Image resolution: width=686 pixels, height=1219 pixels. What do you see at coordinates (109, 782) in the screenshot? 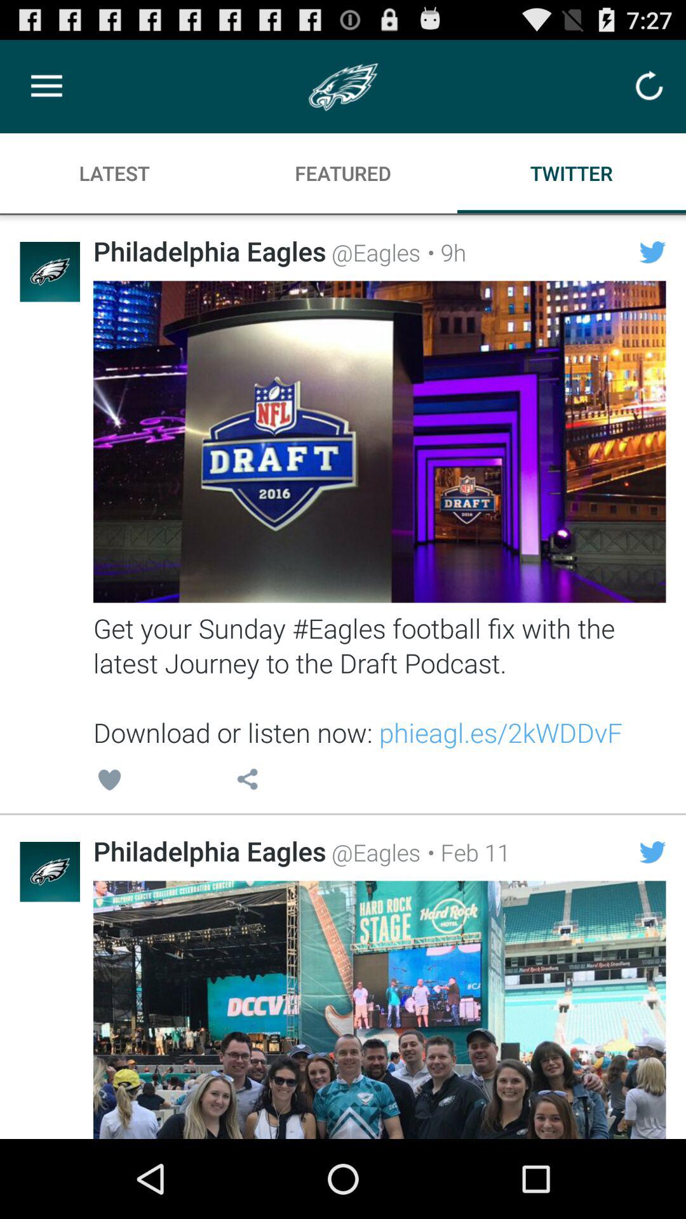
I see `launch icon below get your sunday item` at bounding box center [109, 782].